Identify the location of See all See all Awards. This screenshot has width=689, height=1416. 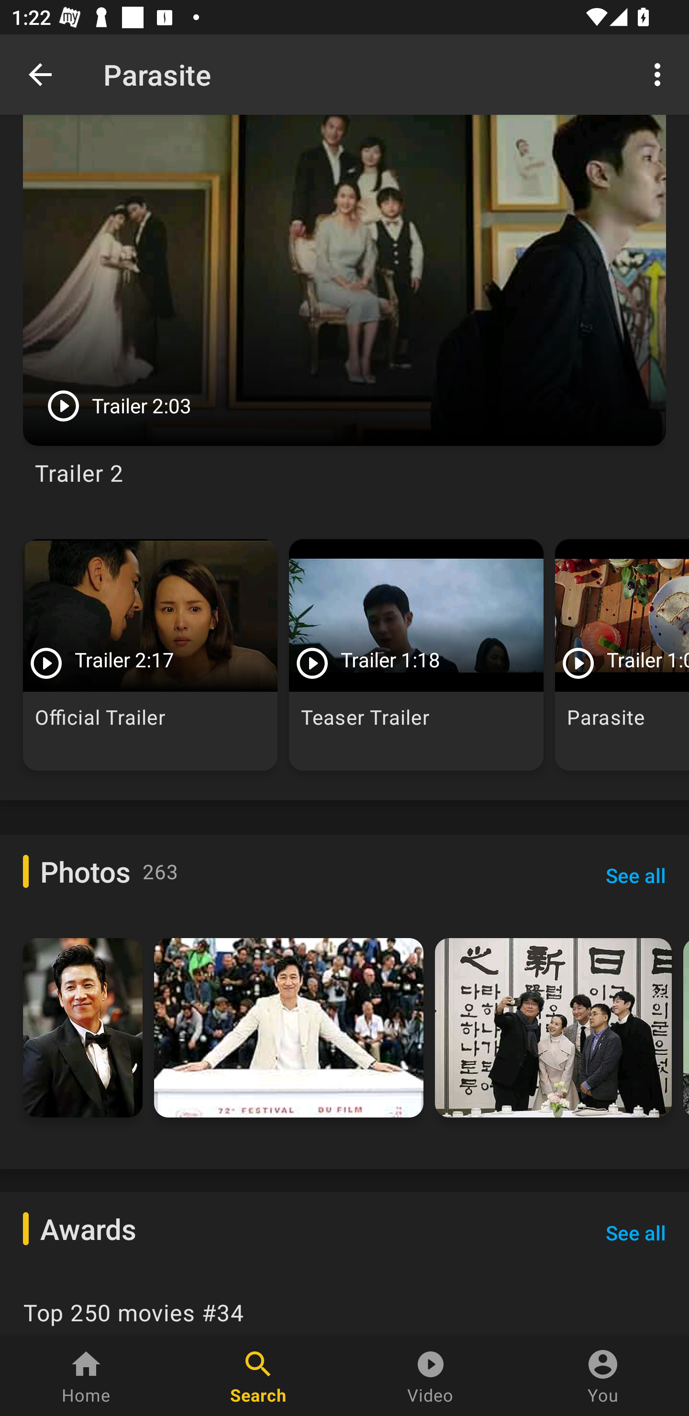
(635, 1232).